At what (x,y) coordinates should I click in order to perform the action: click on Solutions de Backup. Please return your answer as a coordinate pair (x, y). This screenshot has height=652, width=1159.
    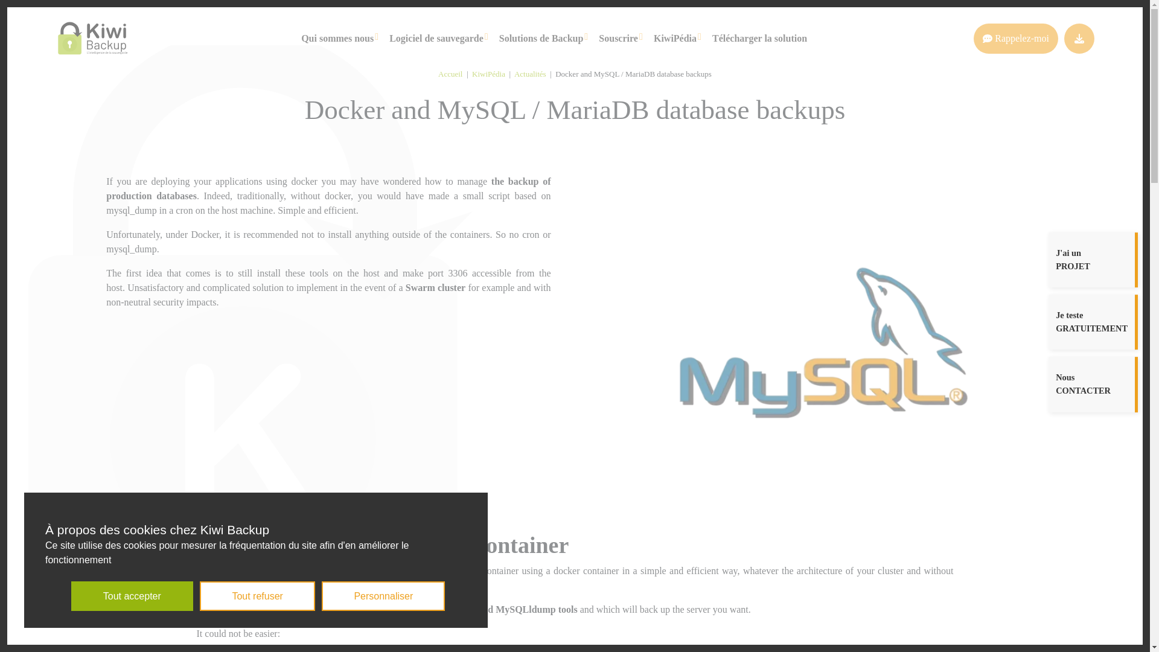
    Looking at the image, I should click on (541, 37).